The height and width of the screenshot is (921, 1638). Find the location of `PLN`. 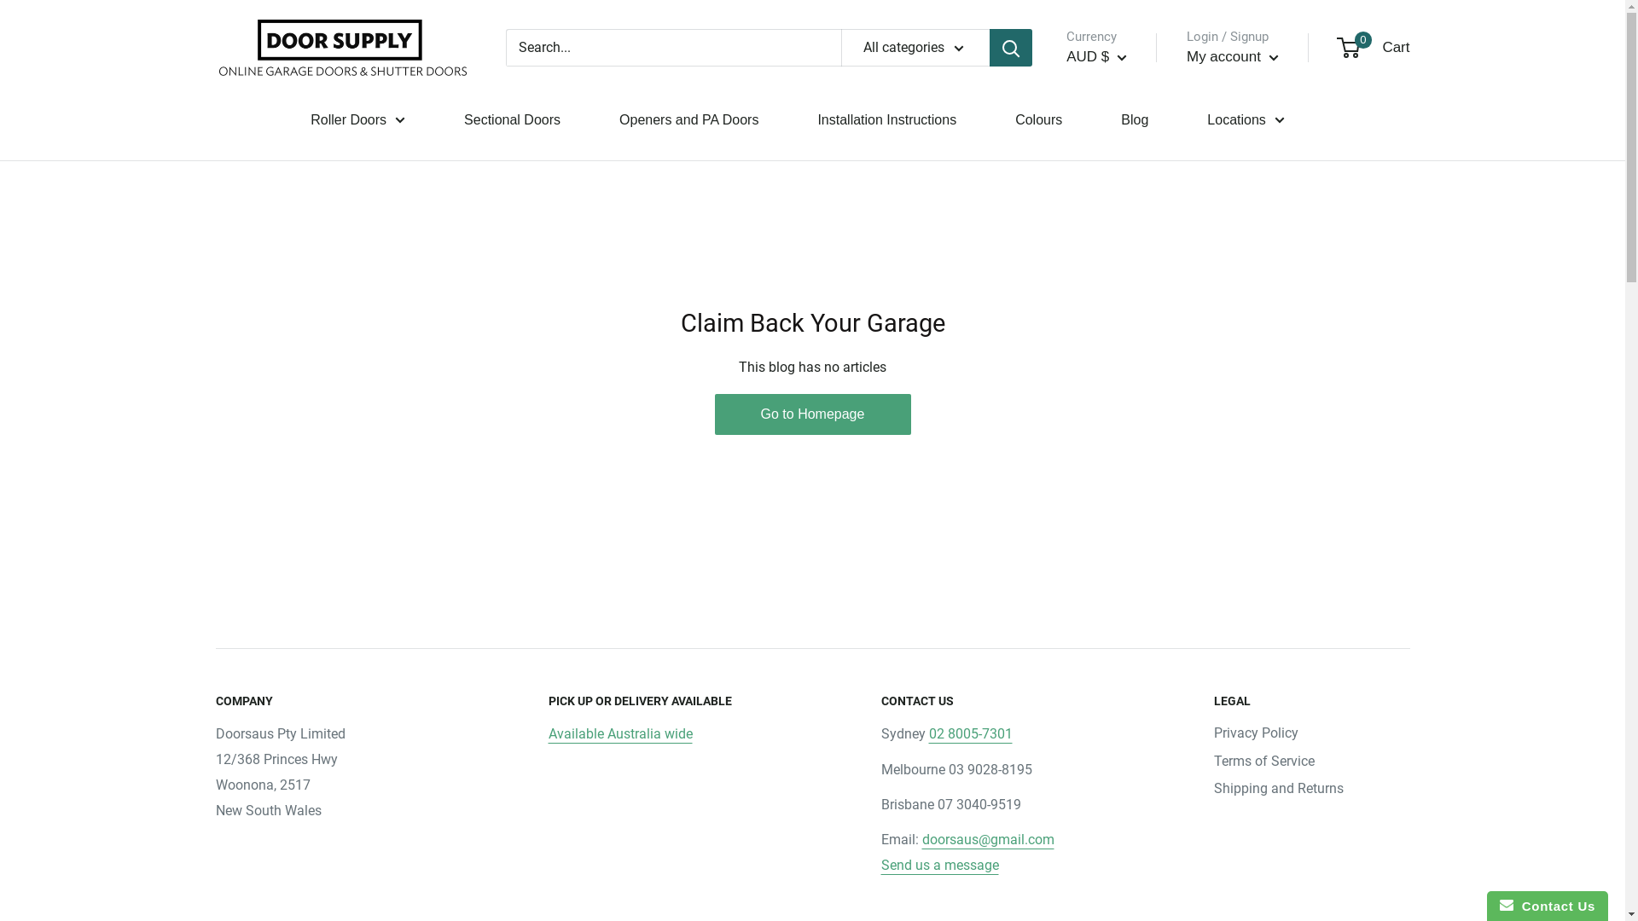

PLN is located at coordinates (259, 67).